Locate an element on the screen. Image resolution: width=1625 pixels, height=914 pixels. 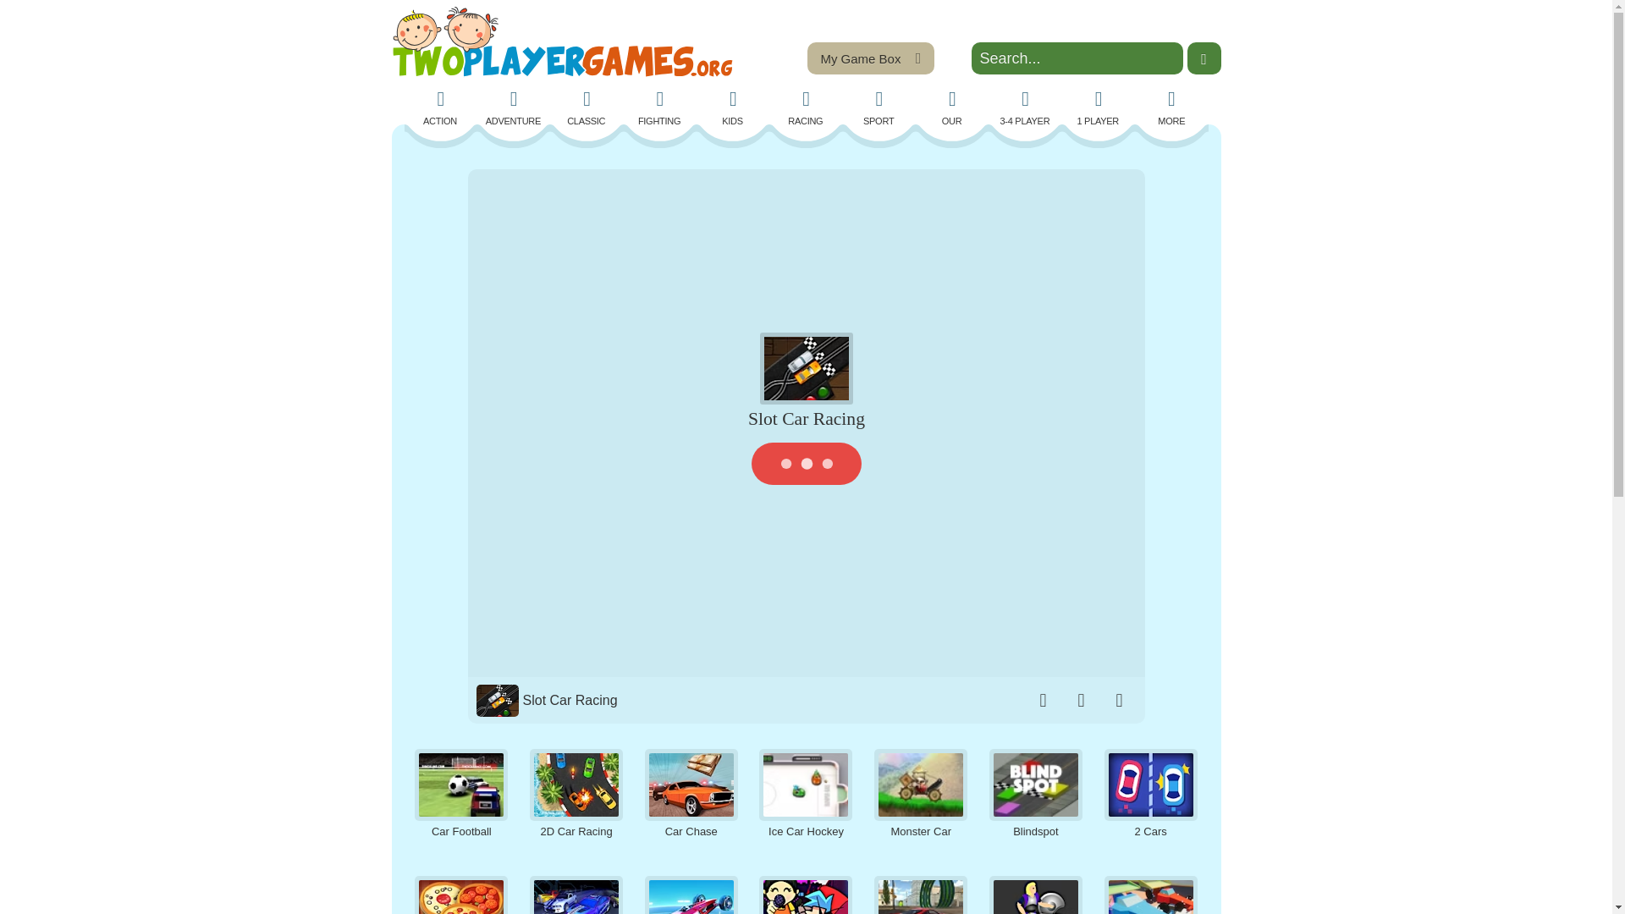
Action Games is located at coordinates (441, 108).